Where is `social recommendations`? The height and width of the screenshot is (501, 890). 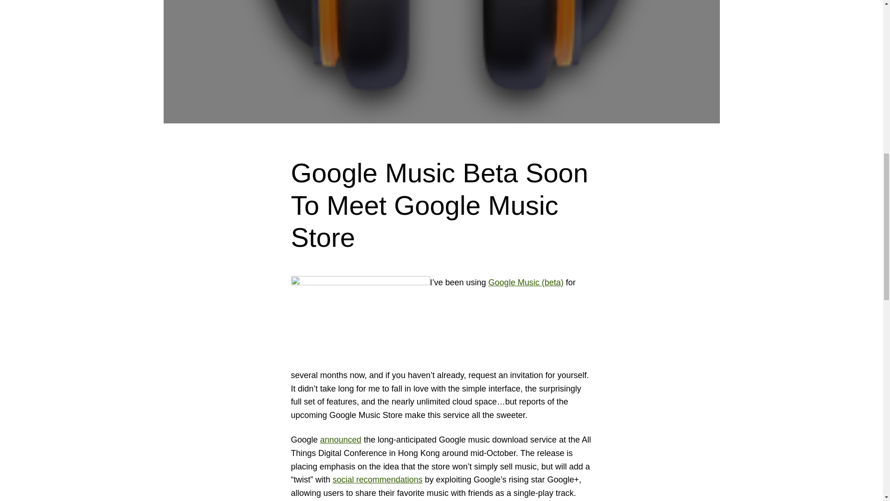 social recommendations is located at coordinates (378, 480).